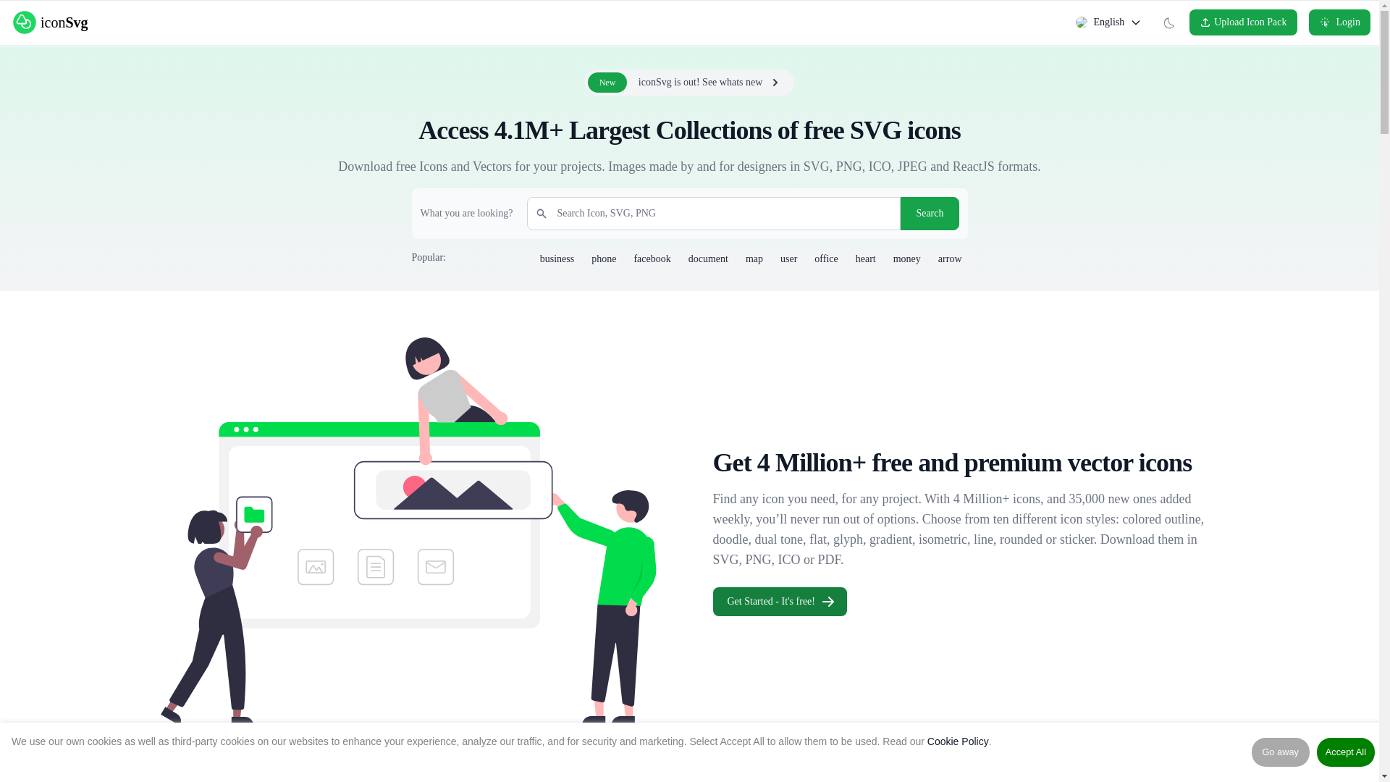 The width and height of the screenshot is (1390, 782). I want to click on business, so click(556, 259).